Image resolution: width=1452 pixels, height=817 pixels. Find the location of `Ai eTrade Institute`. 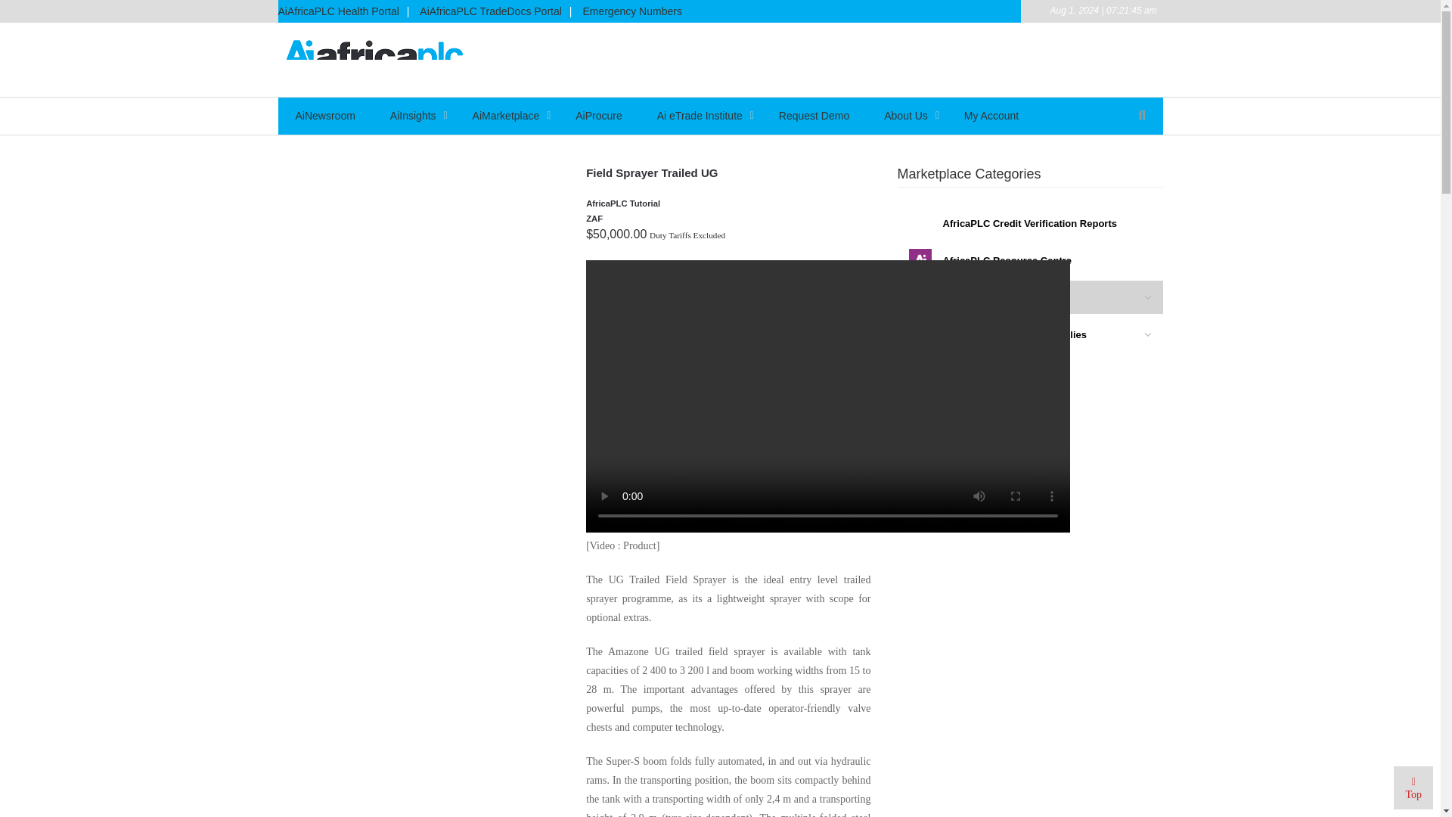

Ai eTrade Institute is located at coordinates (700, 115).